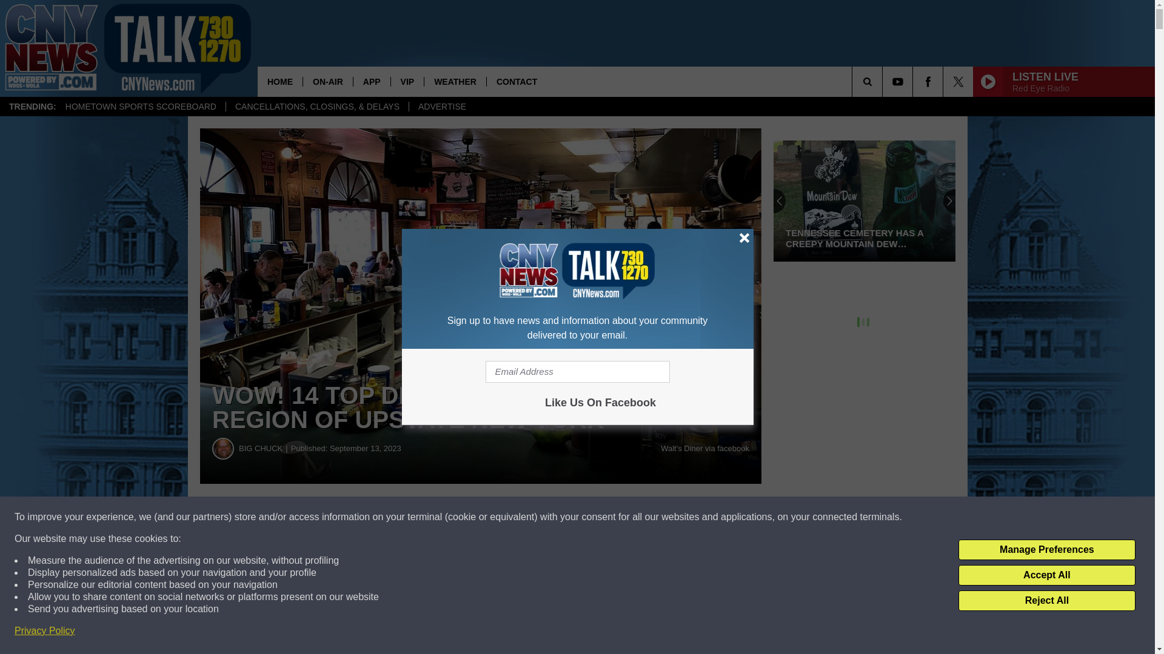 This screenshot has width=1164, height=654. Describe the element at coordinates (1046, 575) in the screenshot. I see `Accept All` at that location.